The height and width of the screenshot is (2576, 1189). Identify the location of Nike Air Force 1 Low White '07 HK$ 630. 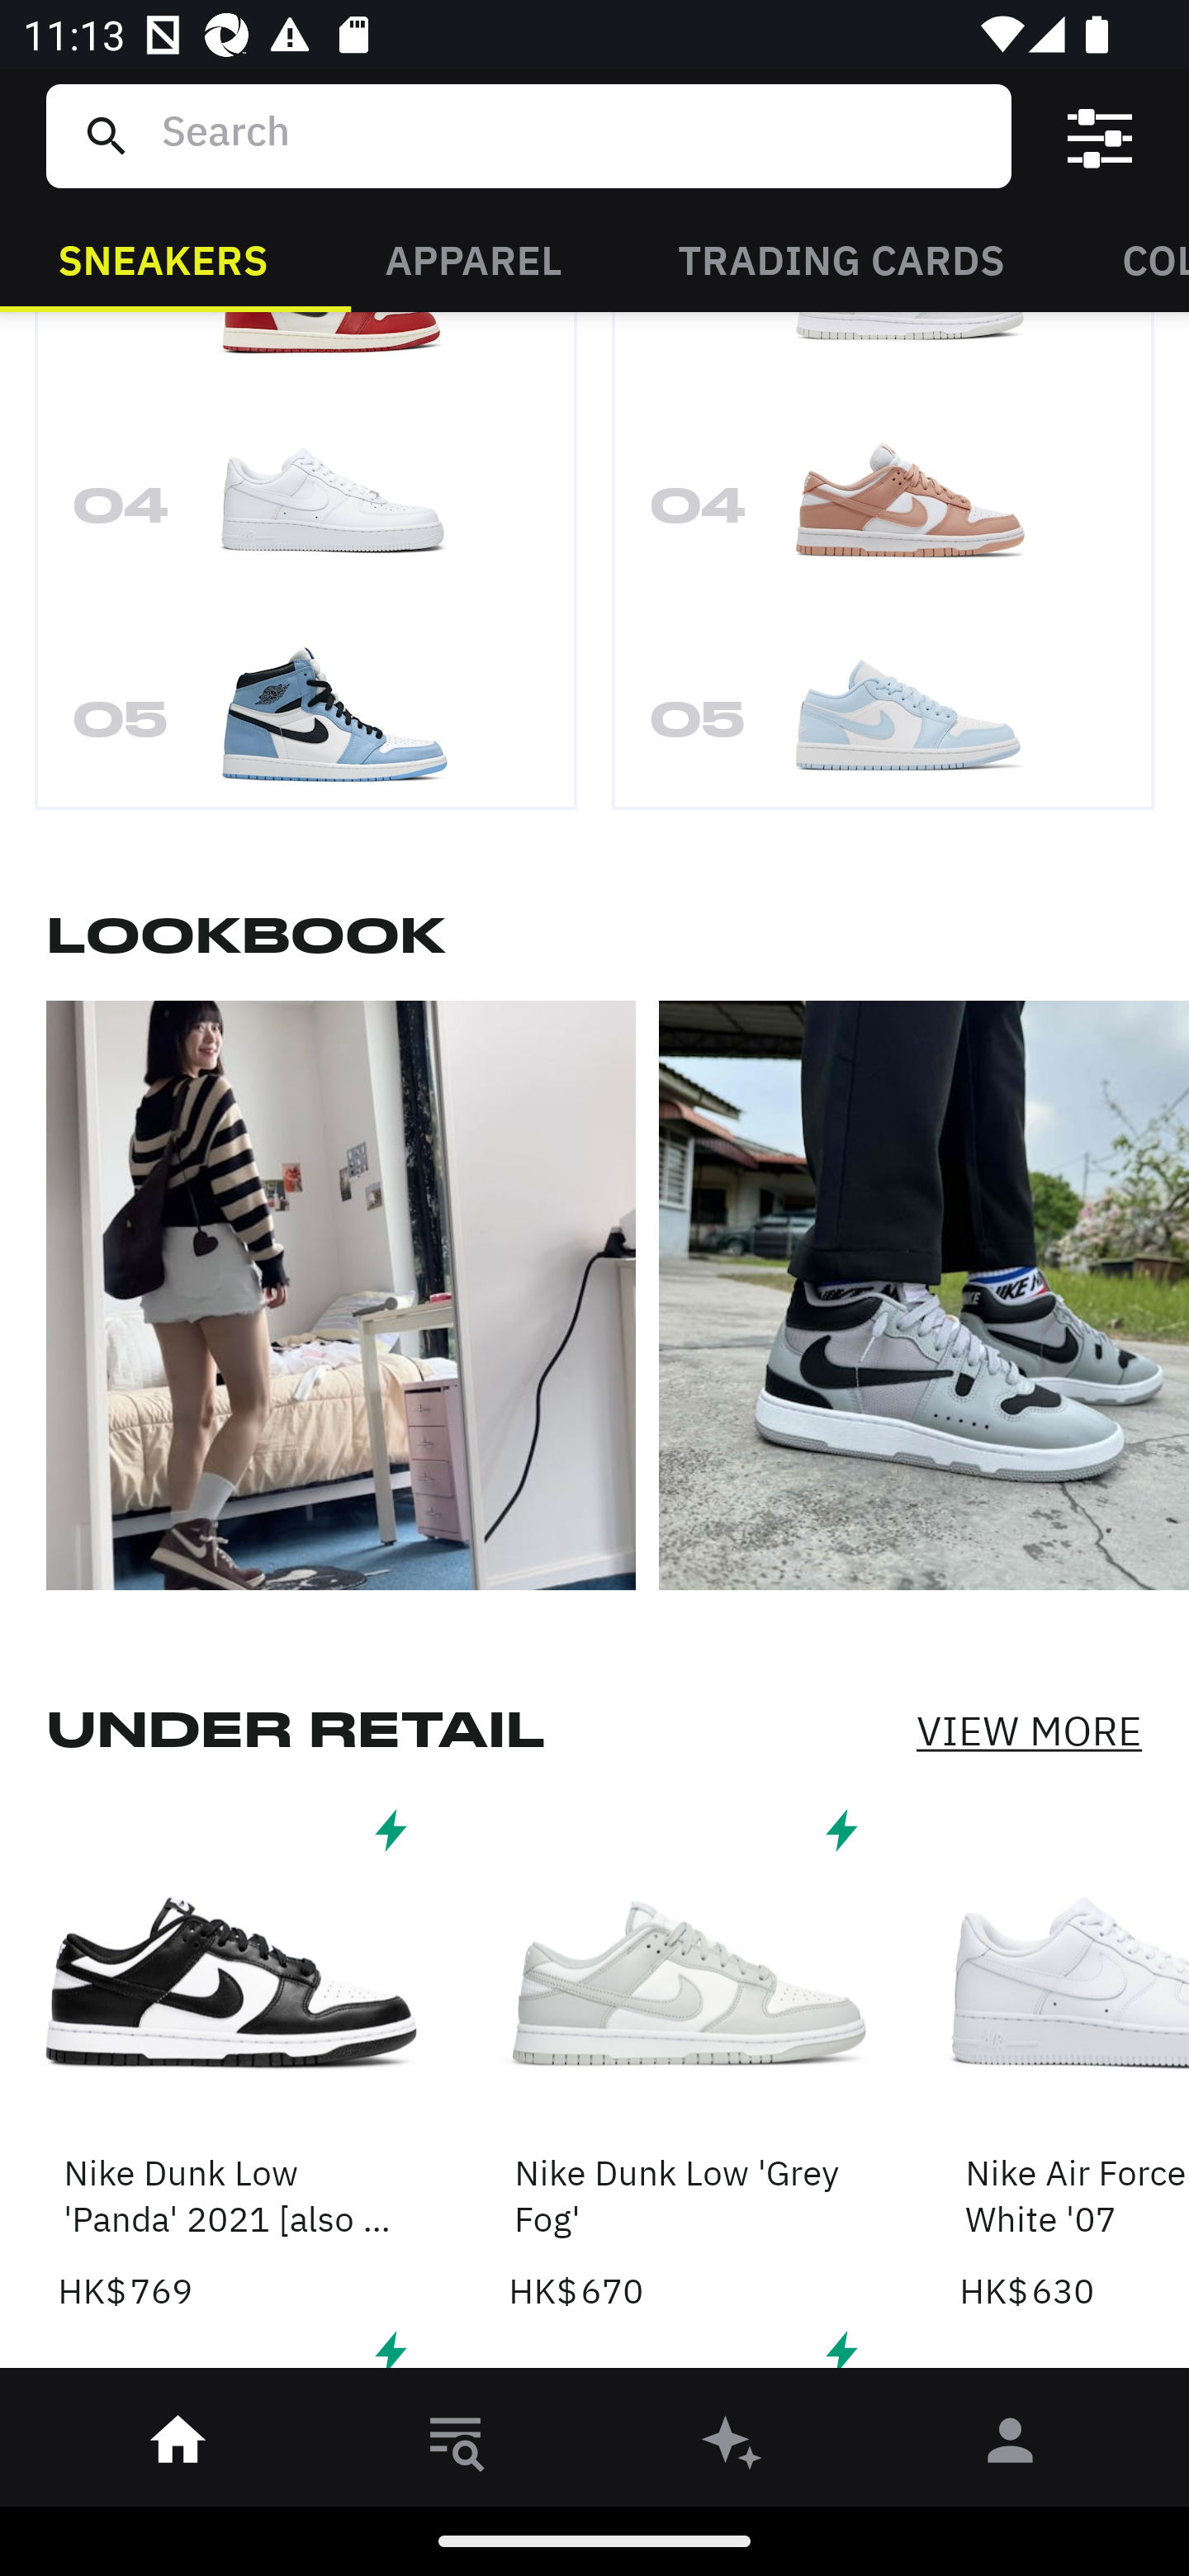
(1074, 2057).